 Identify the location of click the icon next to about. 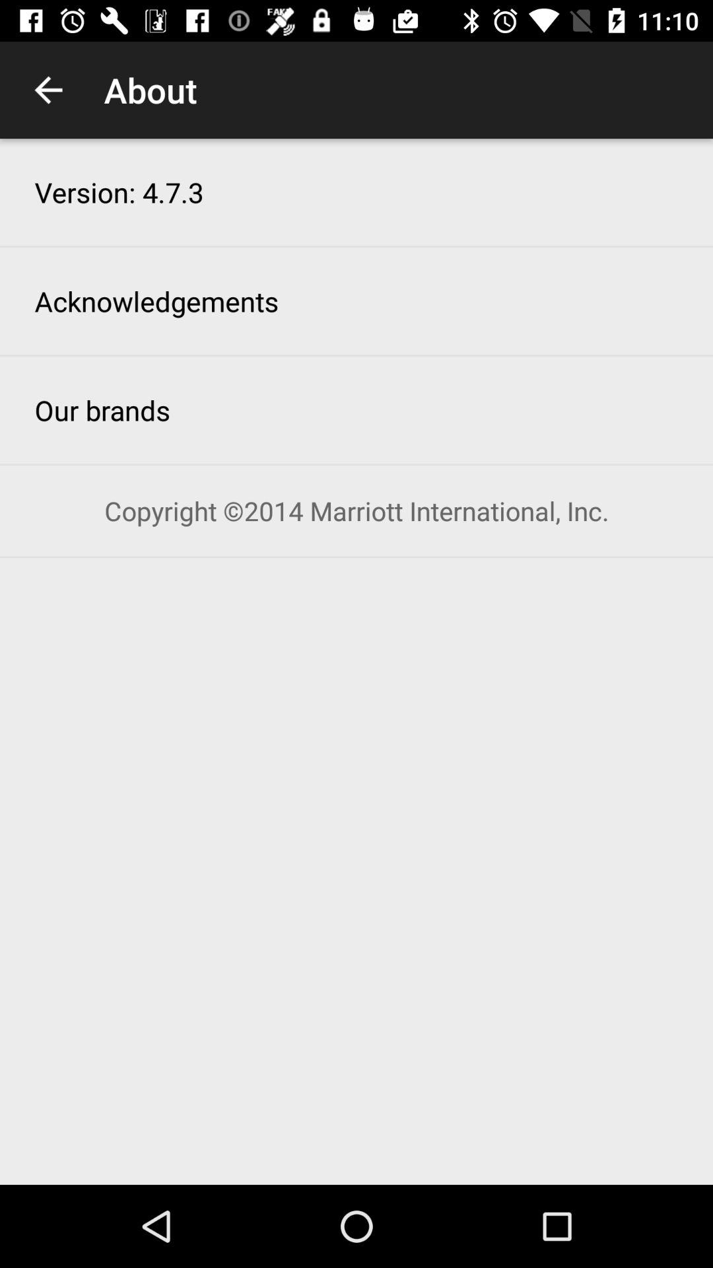
(48, 90).